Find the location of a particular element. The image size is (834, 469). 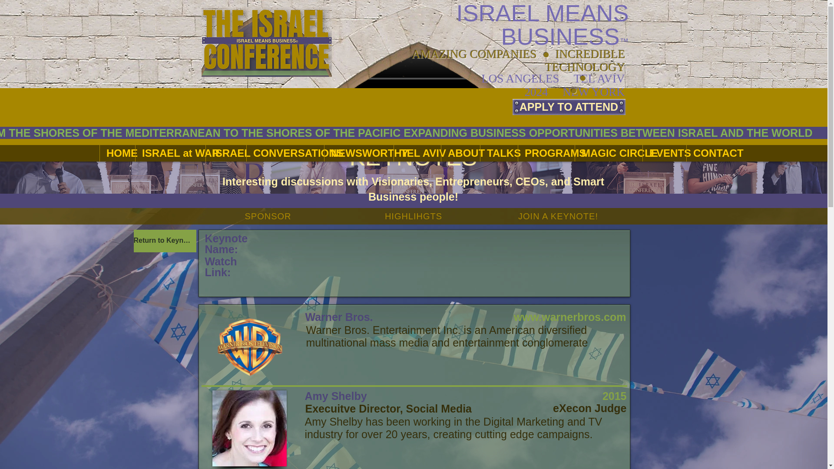

TALKS is located at coordinates (499, 153).